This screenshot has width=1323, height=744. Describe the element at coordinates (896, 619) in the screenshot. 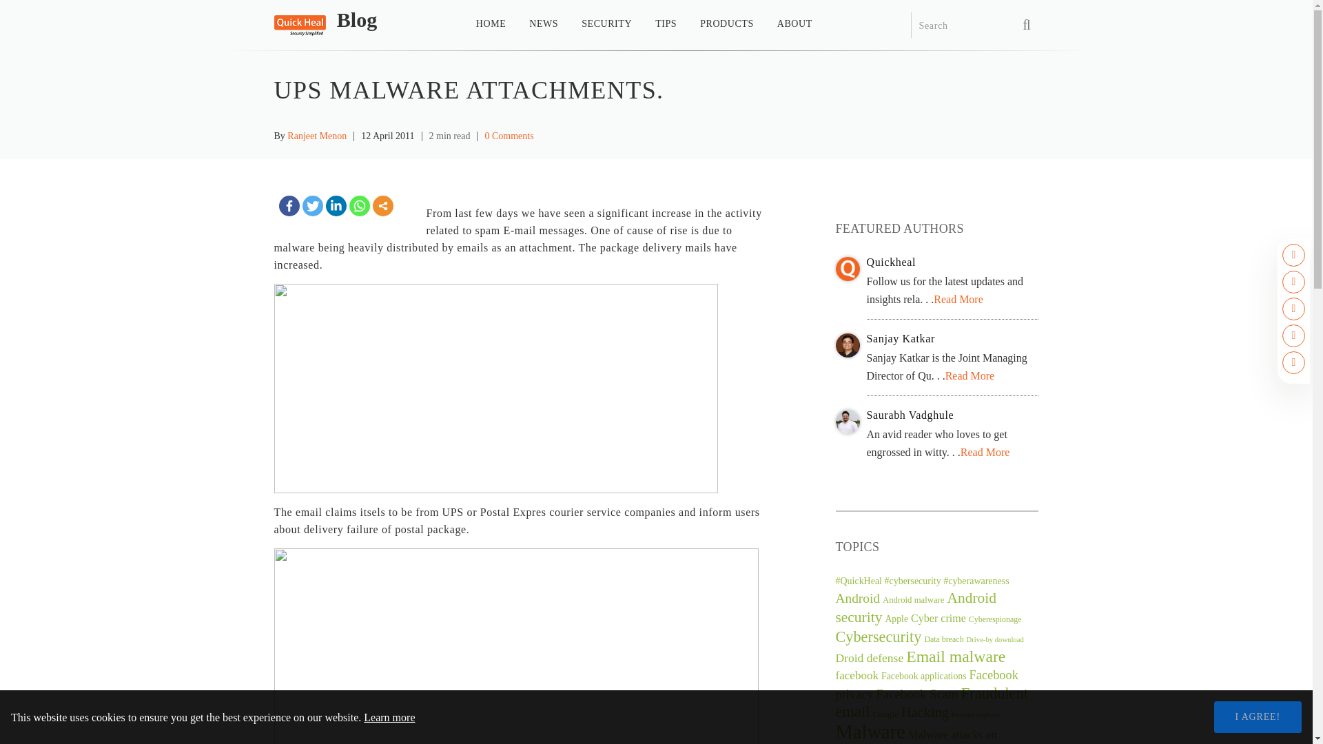

I see `Apple` at that location.